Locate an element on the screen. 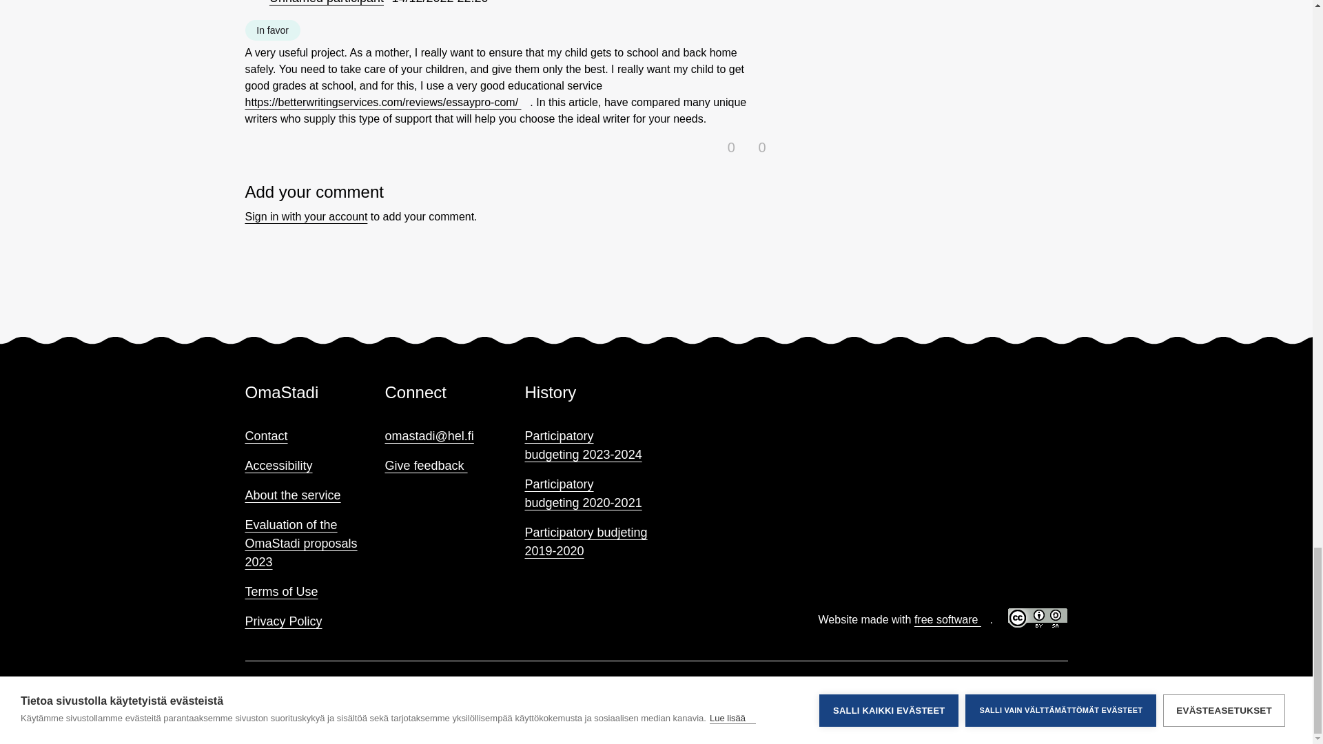  Get link is located at coordinates (511, 6).